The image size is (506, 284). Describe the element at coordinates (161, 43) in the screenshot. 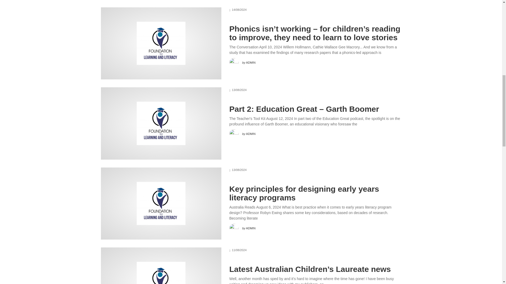

I see `Foundation for Learning and Literacy` at that location.